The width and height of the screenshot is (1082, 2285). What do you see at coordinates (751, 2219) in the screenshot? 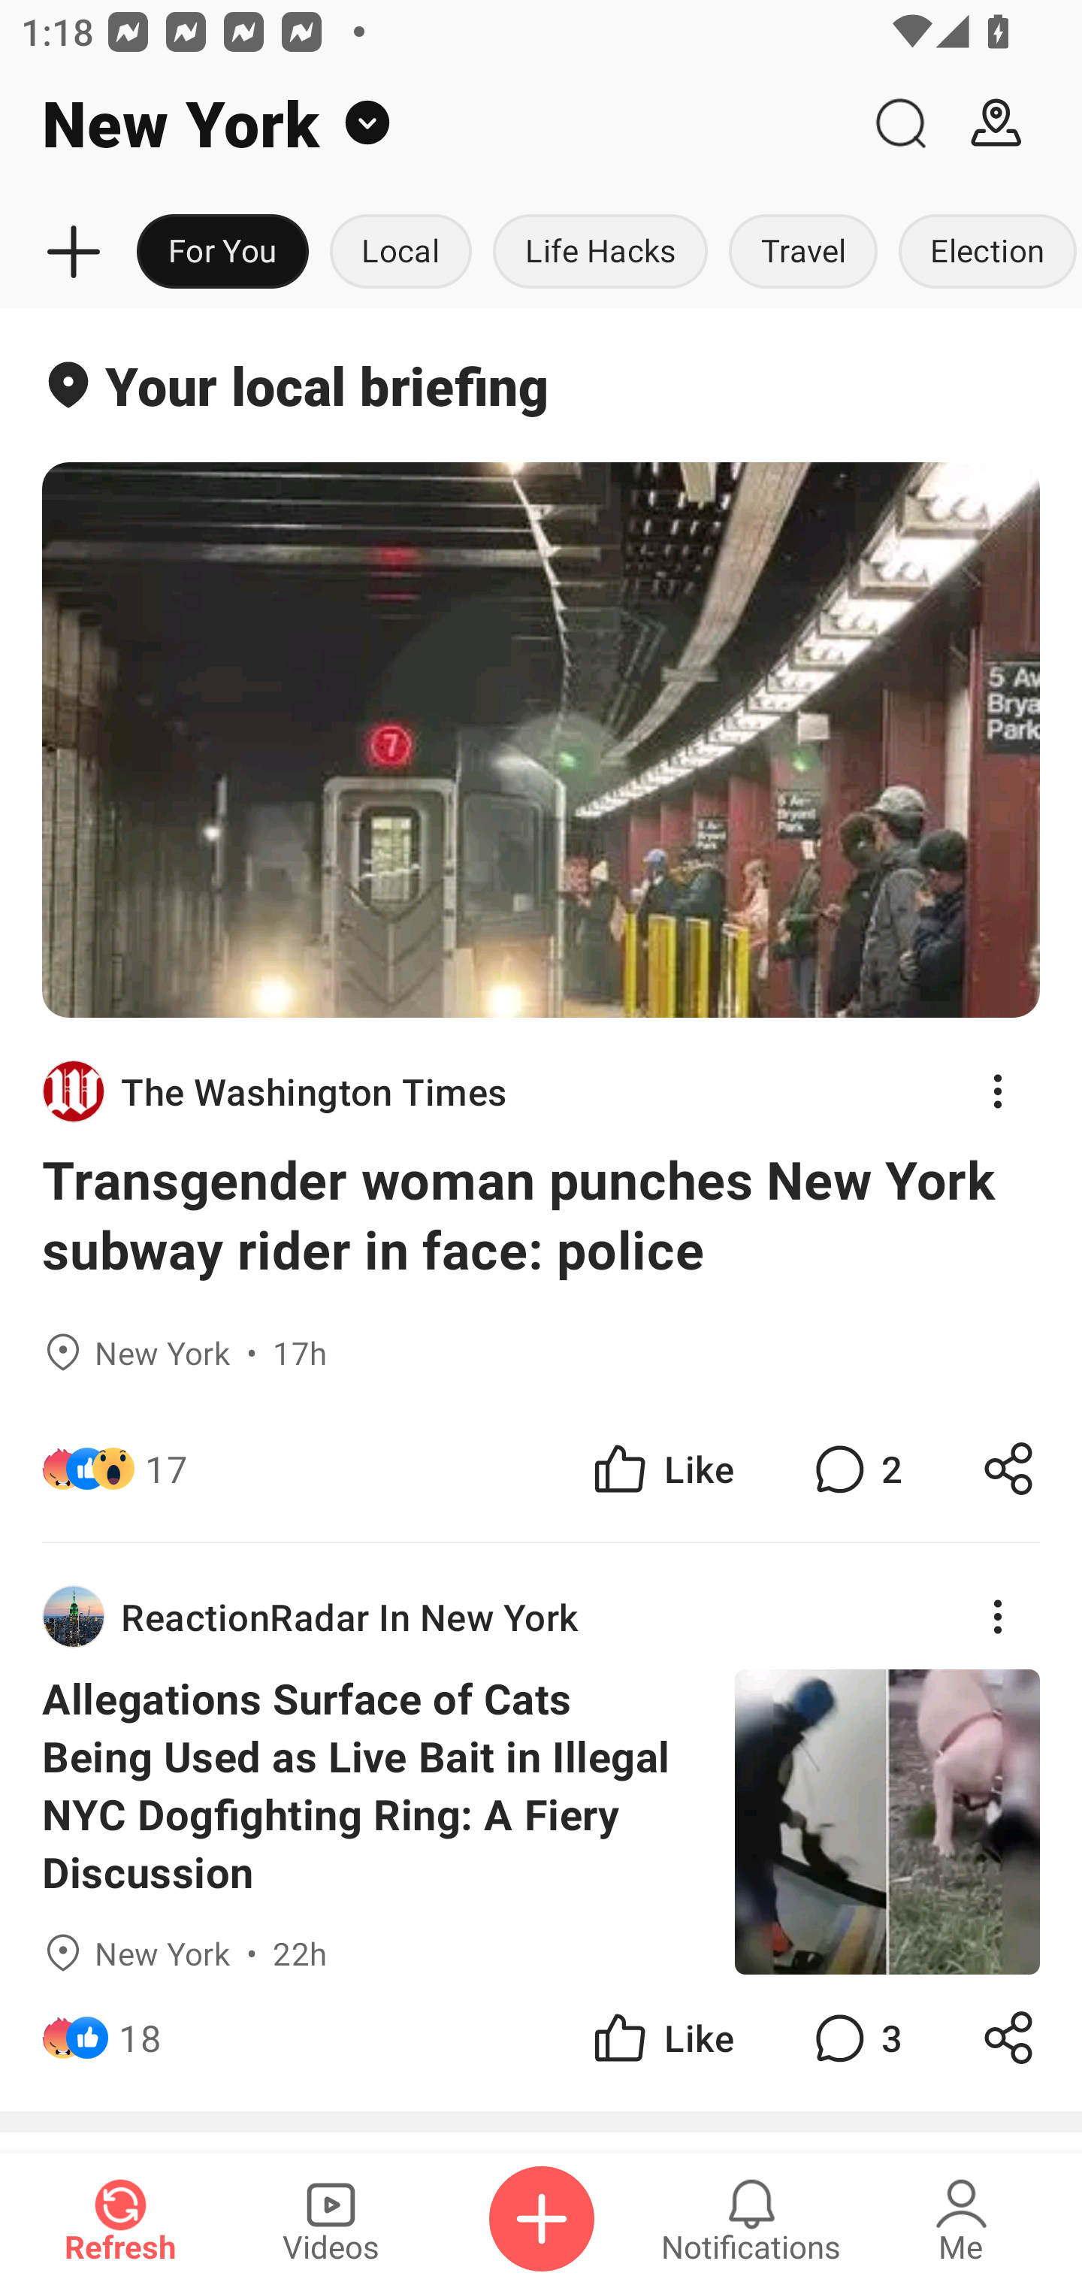
I see `Notifications` at bounding box center [751, 2219].